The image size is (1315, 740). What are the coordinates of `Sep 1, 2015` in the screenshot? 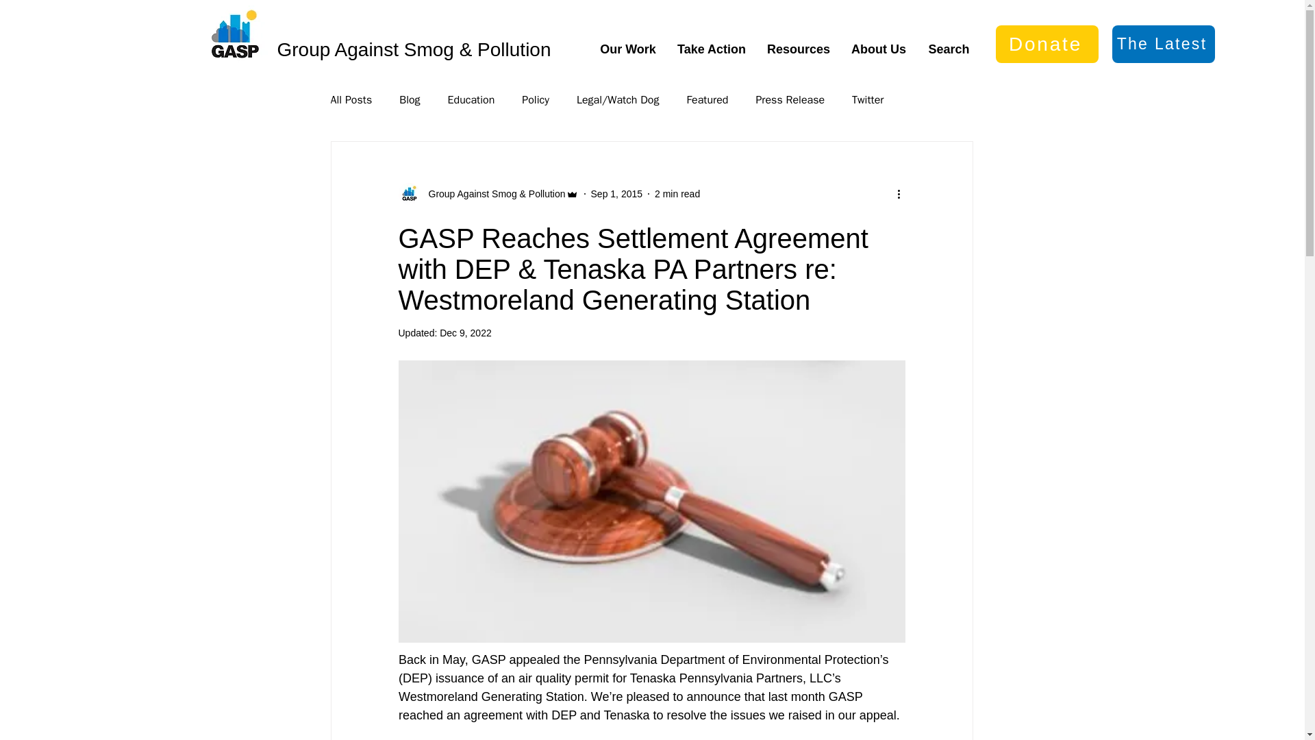 It's located at (616, 193).